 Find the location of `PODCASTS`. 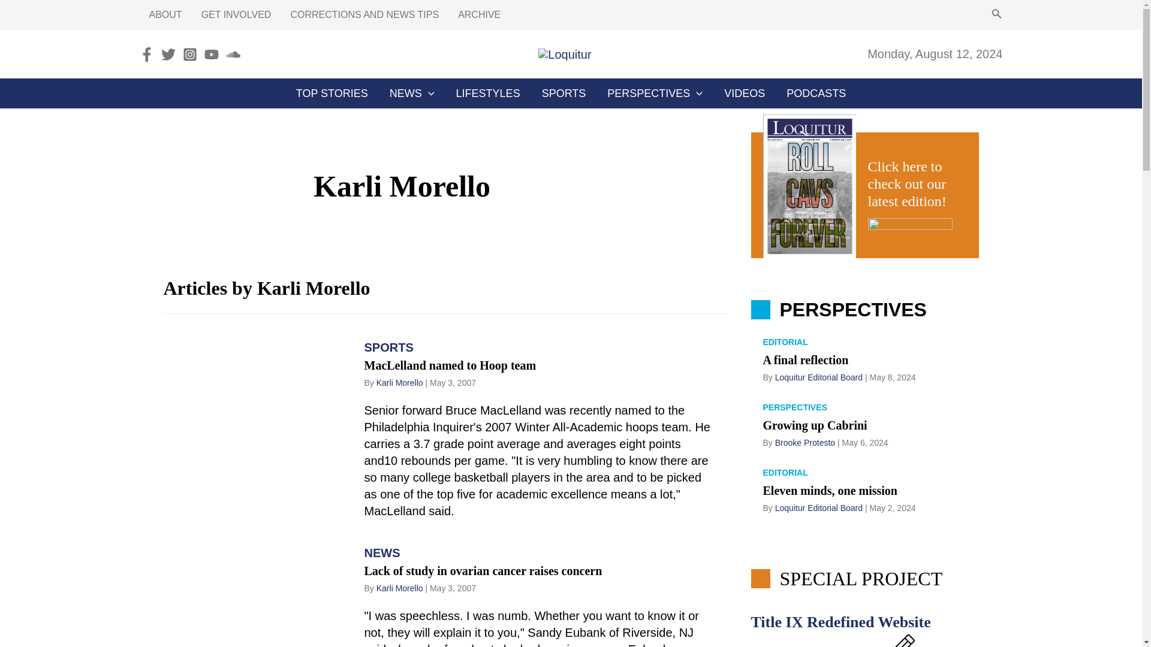

PODCASTS is located at coordinates (816, 93).